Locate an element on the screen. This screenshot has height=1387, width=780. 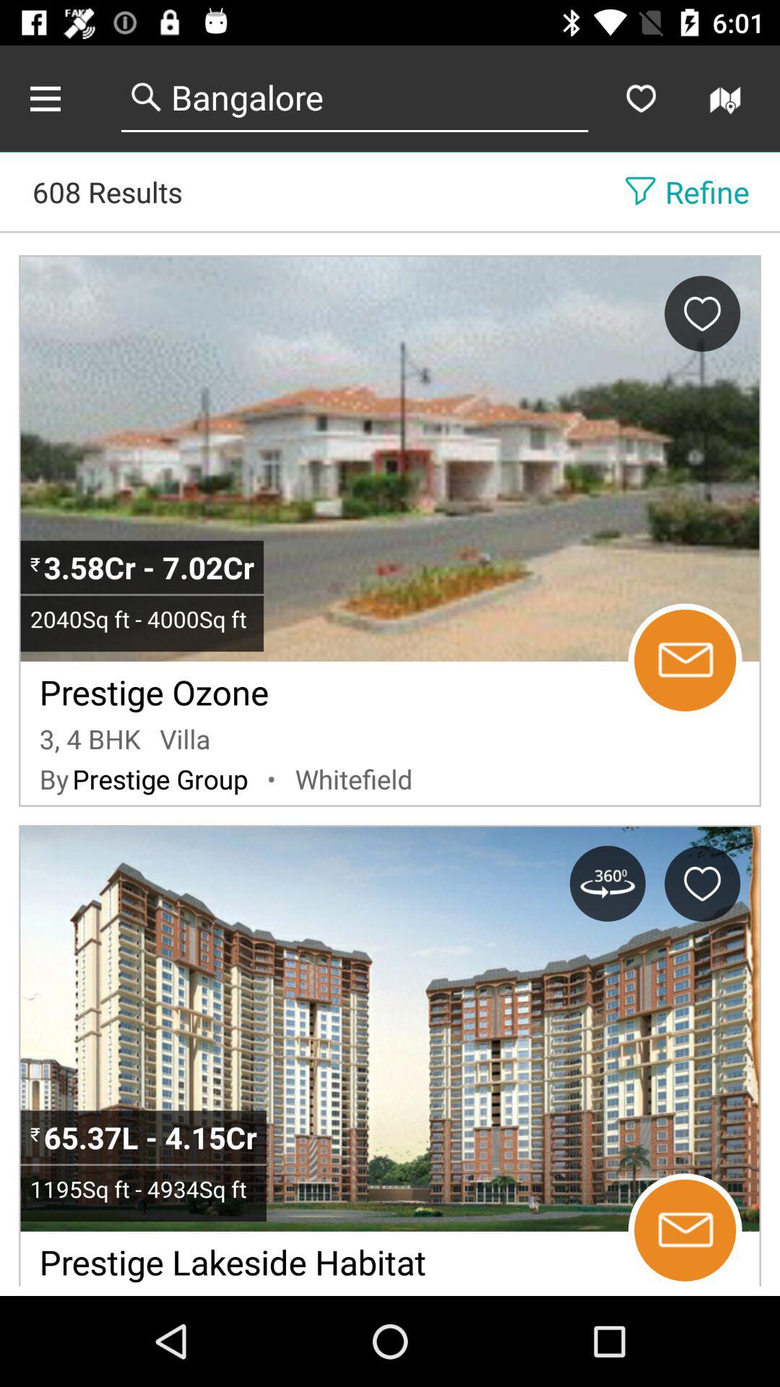
mail is located at coordinates (685, 1230).